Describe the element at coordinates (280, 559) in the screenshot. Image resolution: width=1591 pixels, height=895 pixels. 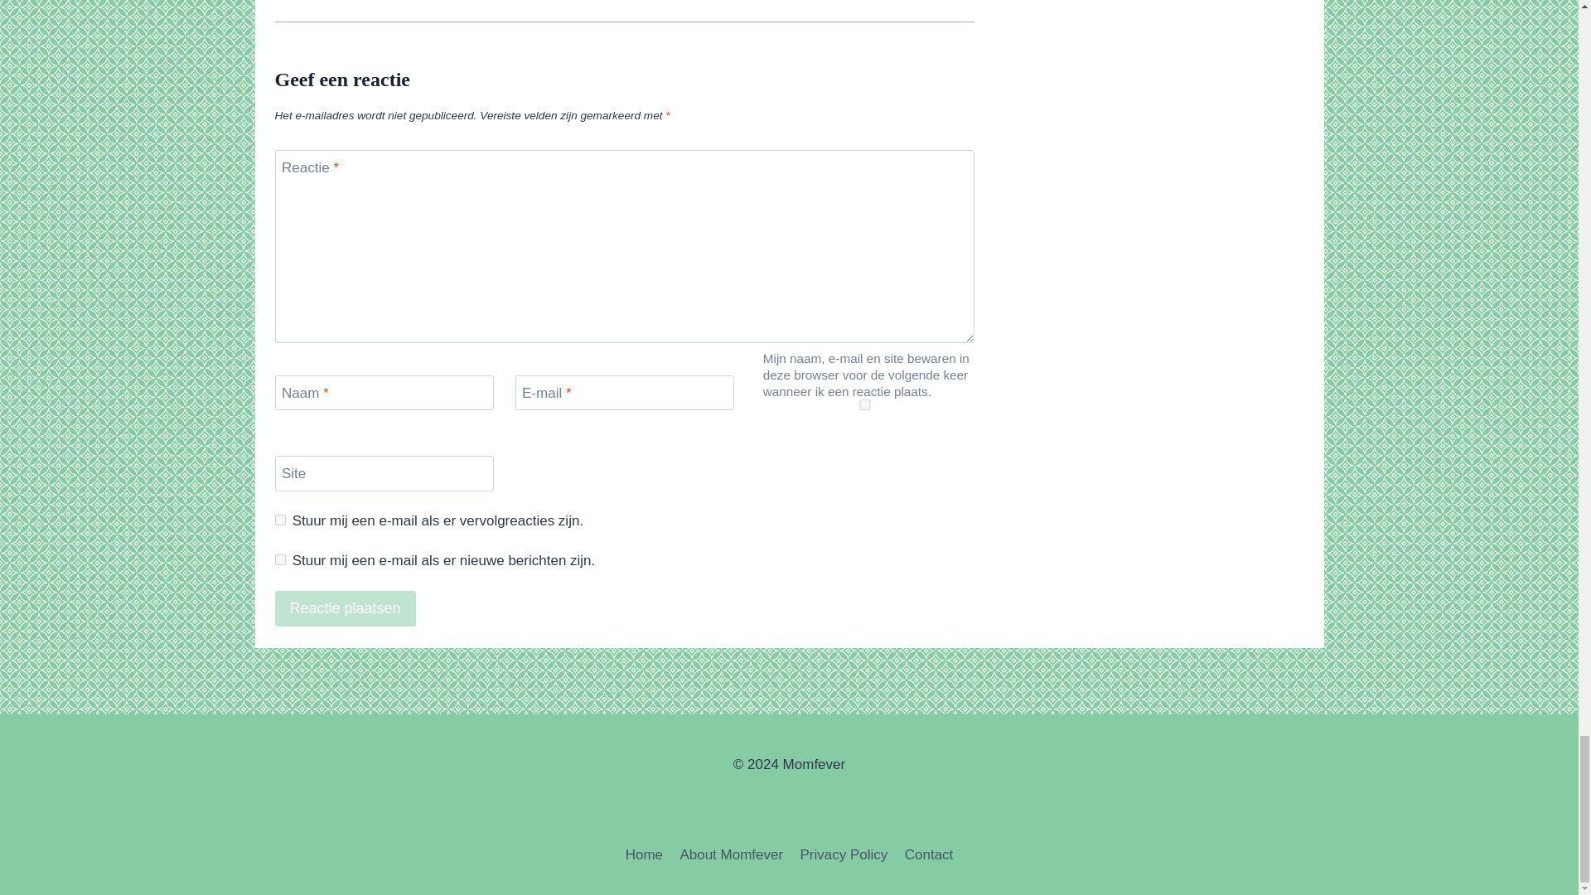
I see `subscribe` at that location.